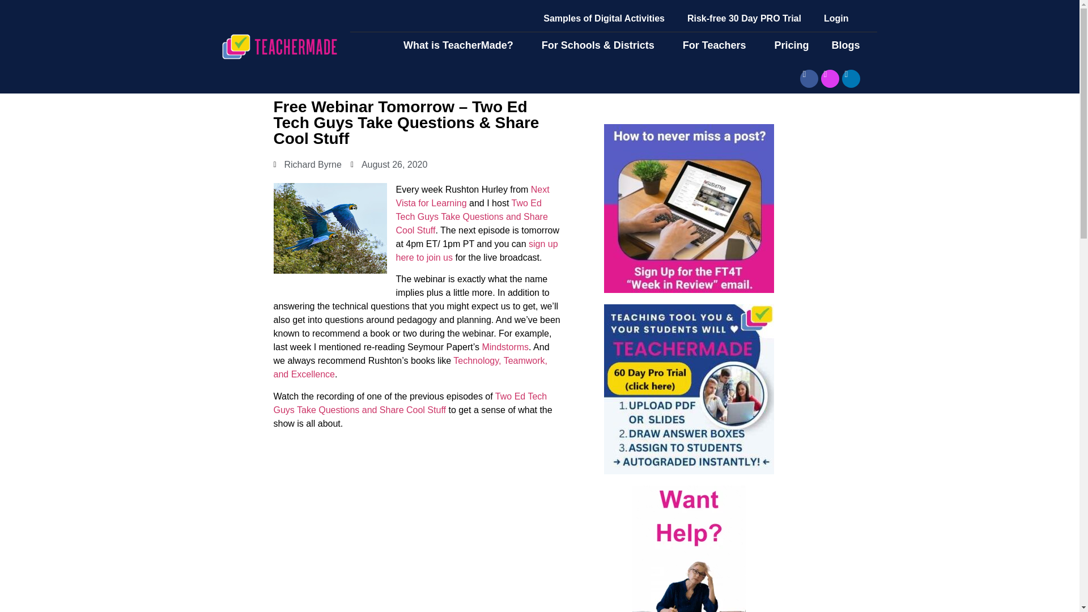 The width and height of the screenshot is (1088, 612). I want to click on Risk-free 30 Day PRO Trial, so click(744, 18).